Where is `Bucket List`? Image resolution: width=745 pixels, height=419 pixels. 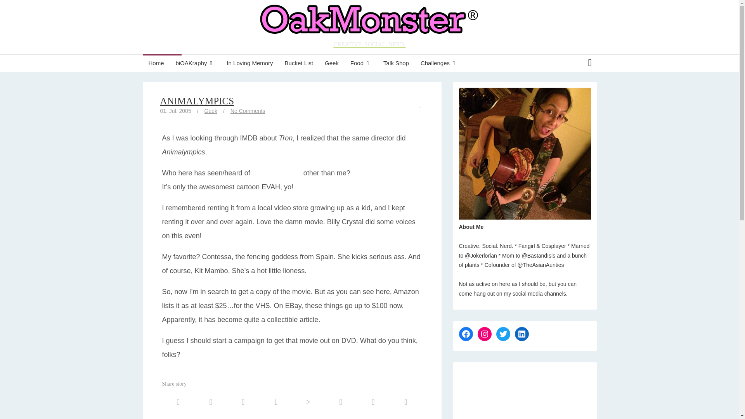 Bucket List is located at coordinates (299, 63).